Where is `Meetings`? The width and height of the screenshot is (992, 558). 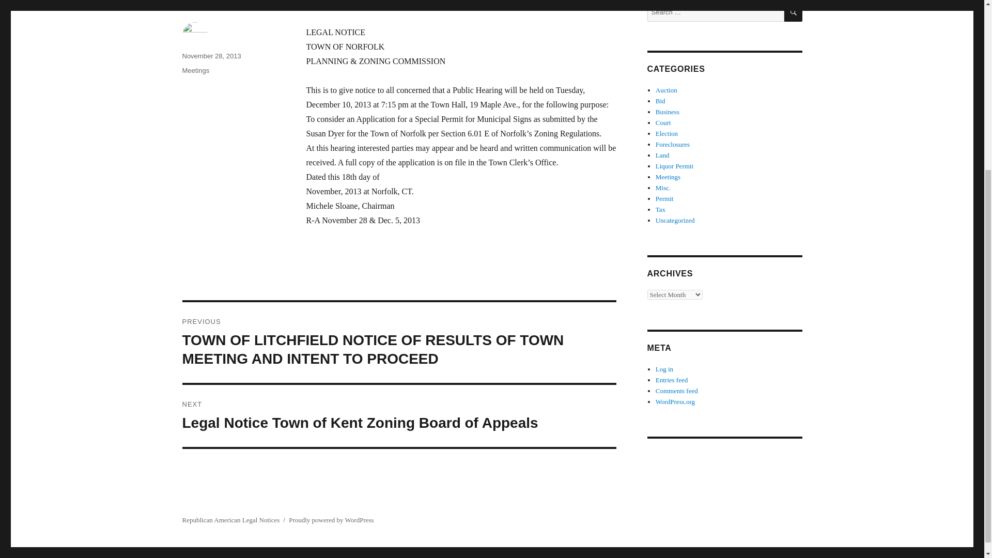
Meetings is located at coordinates (195, 70).